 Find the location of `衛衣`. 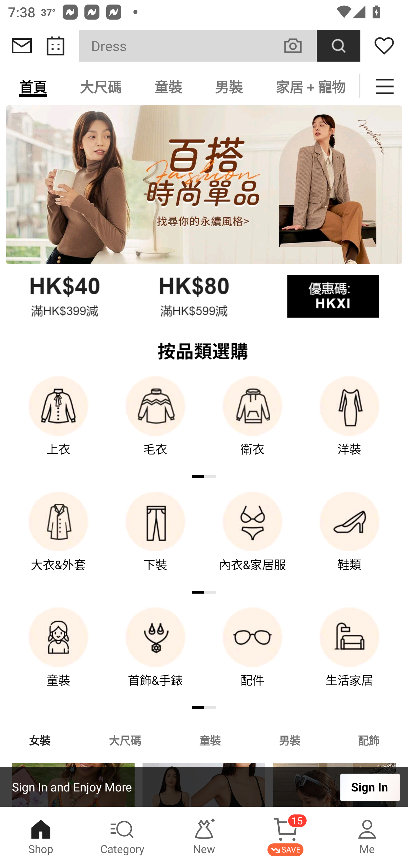

衛衣 is located at coordinates (252, 424).